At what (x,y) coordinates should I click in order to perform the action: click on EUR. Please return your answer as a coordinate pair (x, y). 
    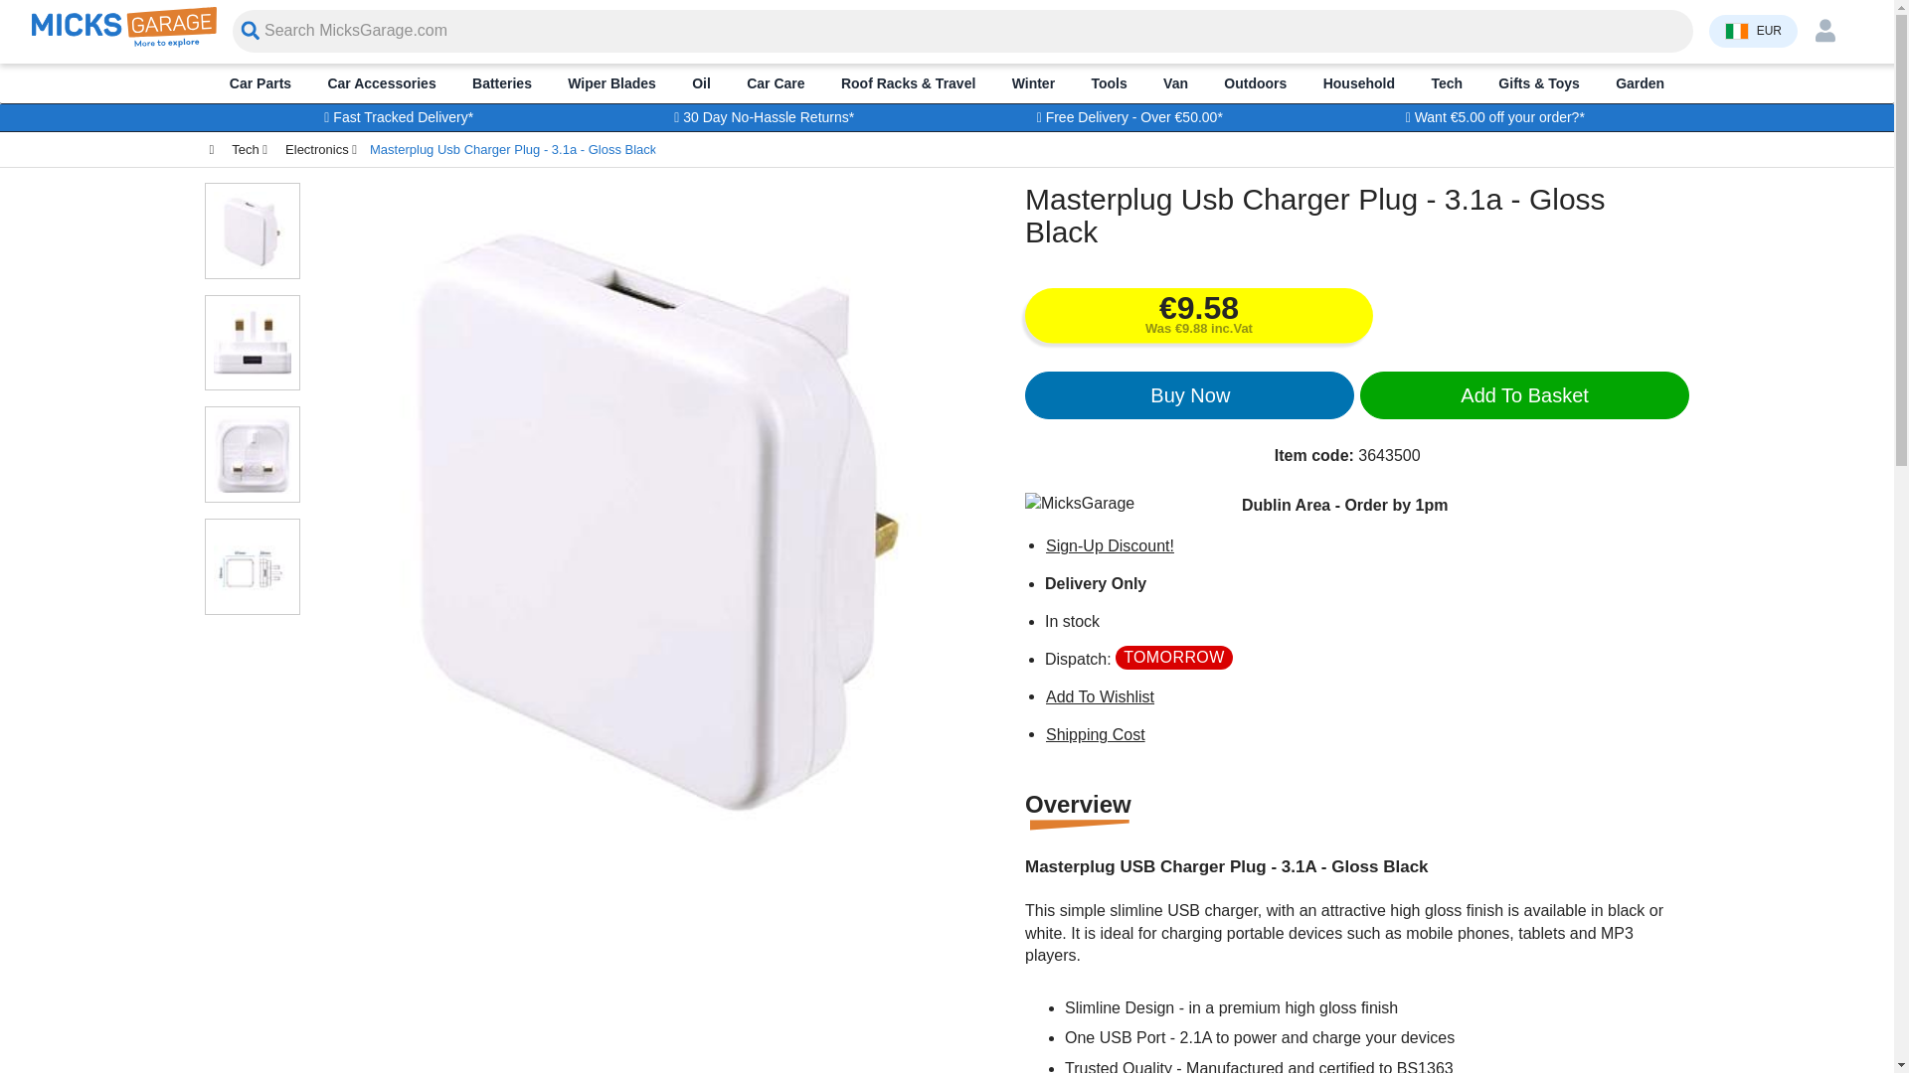
    Looking at the image, I should click on (1753, 30).